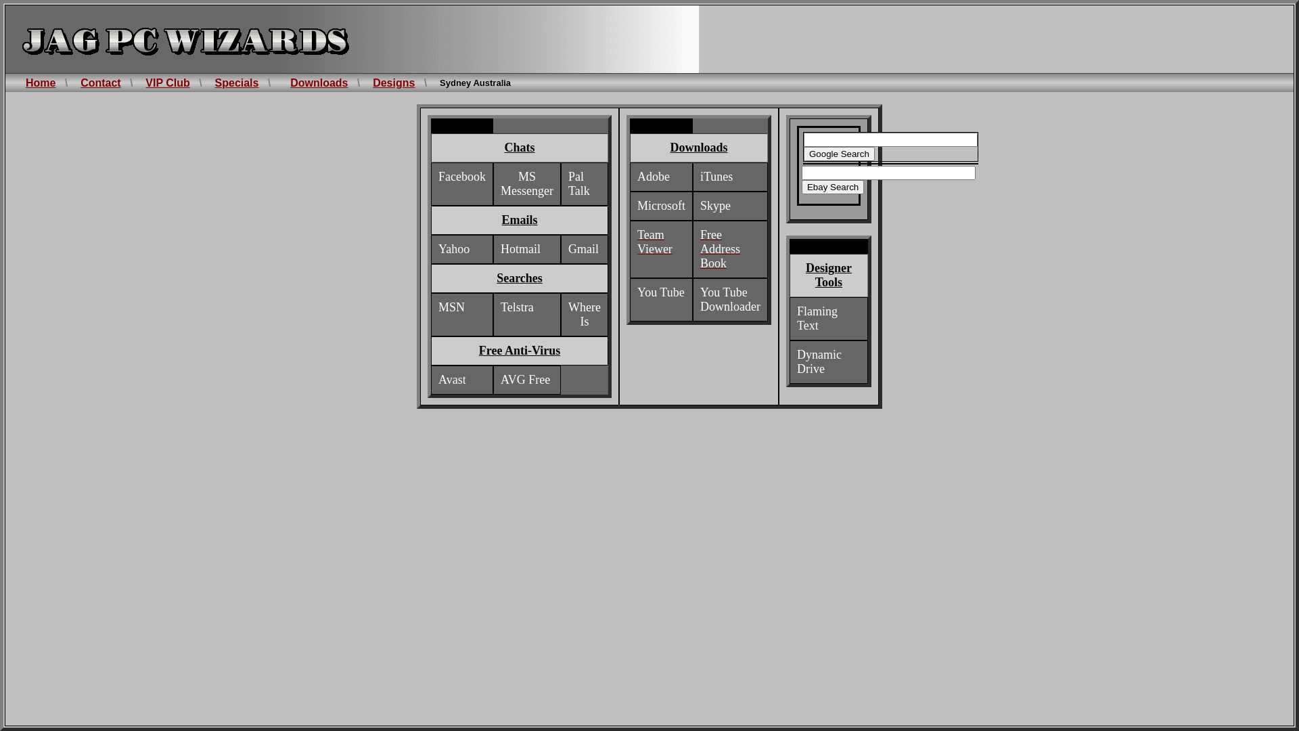 This screenshot has height=731, width=1299. Describe the element at coordinates (168, 83) in the screenshot. I see `VIP Club` at that location.